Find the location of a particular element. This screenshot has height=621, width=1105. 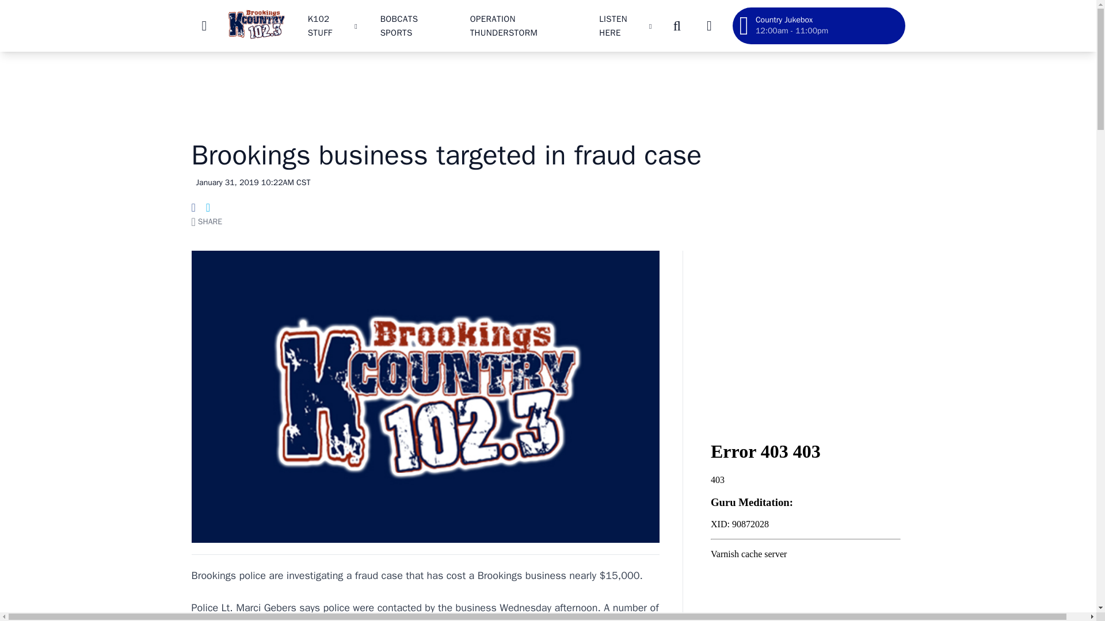

Brookings K102 is located at coordinates (256, 25).